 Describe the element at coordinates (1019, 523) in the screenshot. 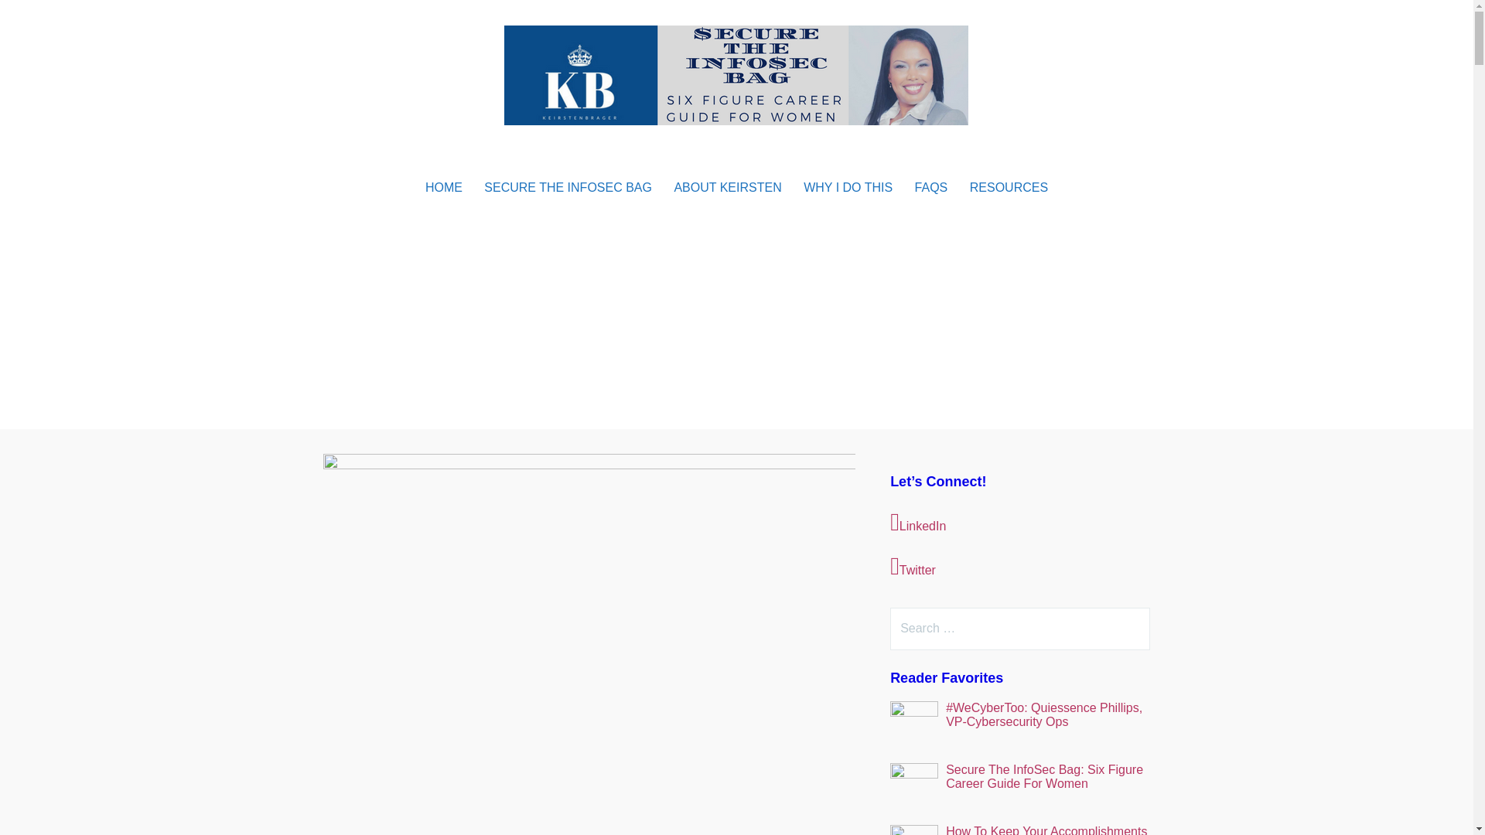

I see `Visit I Help Women In Tech Earn More Money on LinkedIn` at that location.